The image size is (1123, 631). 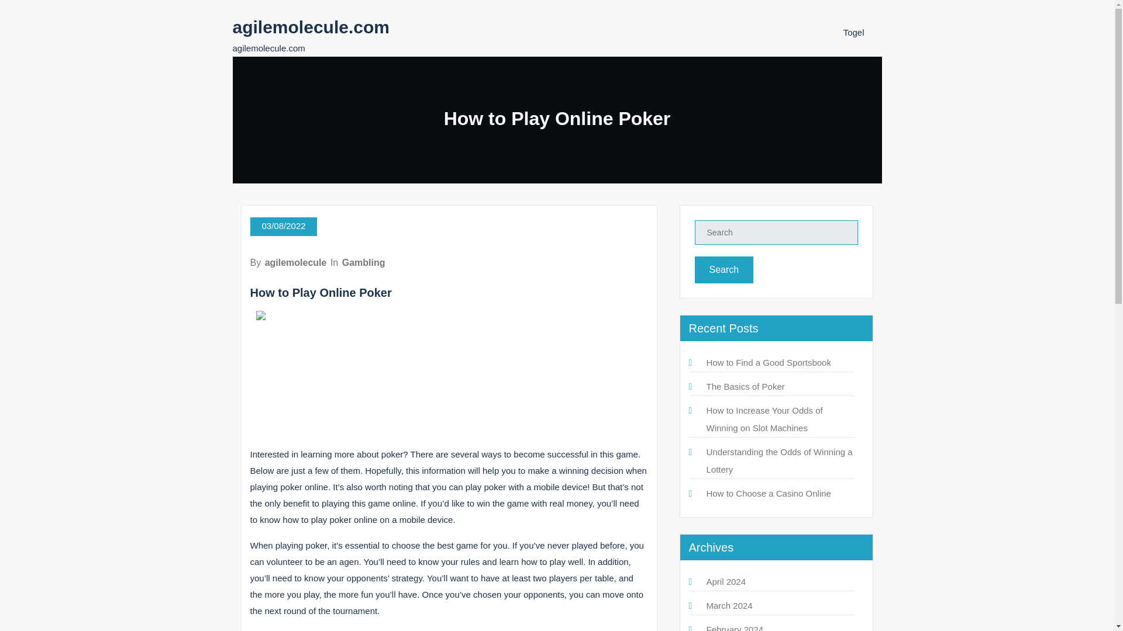 I want to click on Search, so click(x=724, y=269).